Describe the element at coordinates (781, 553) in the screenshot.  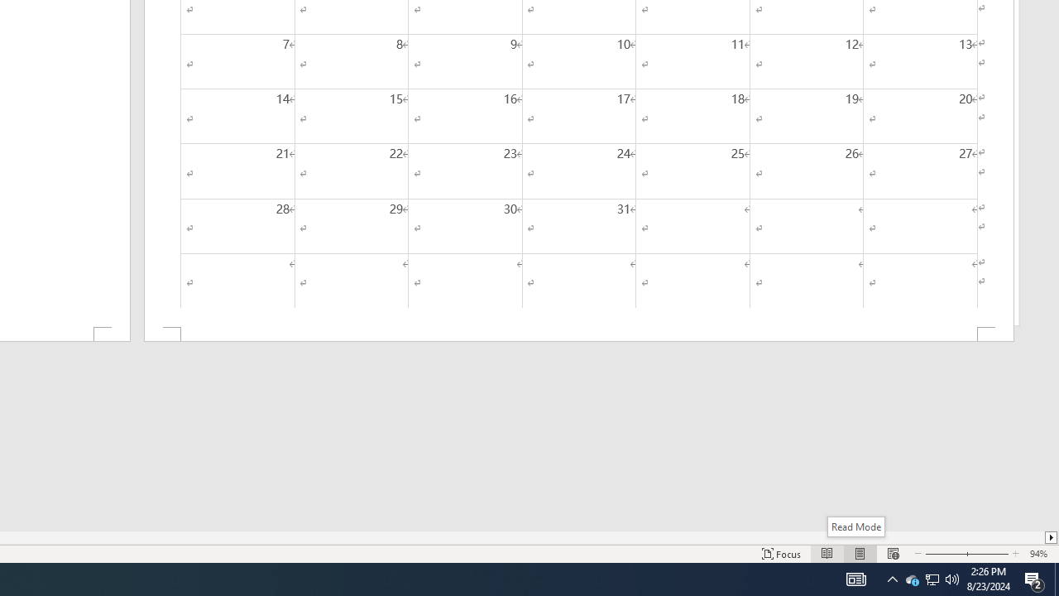
I see `Focus ` at that location.